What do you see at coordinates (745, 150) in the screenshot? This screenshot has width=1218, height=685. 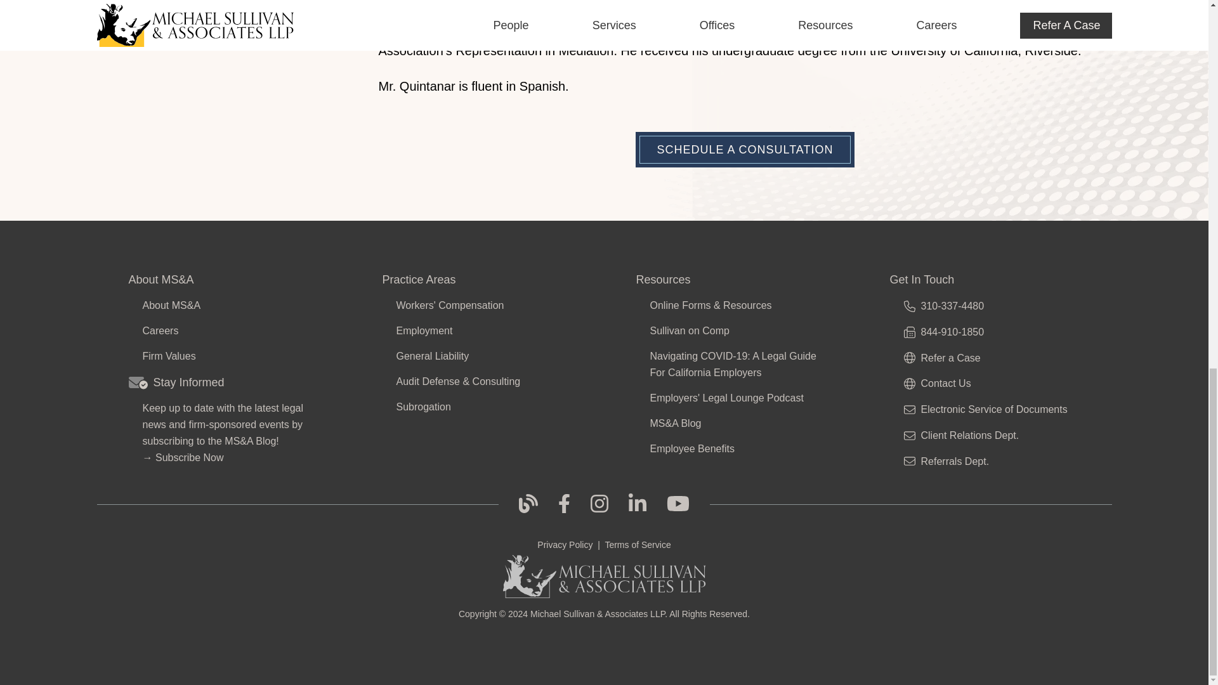 I see `SCHEDULE A CONSULTATION` at bounding box center [745, 150].